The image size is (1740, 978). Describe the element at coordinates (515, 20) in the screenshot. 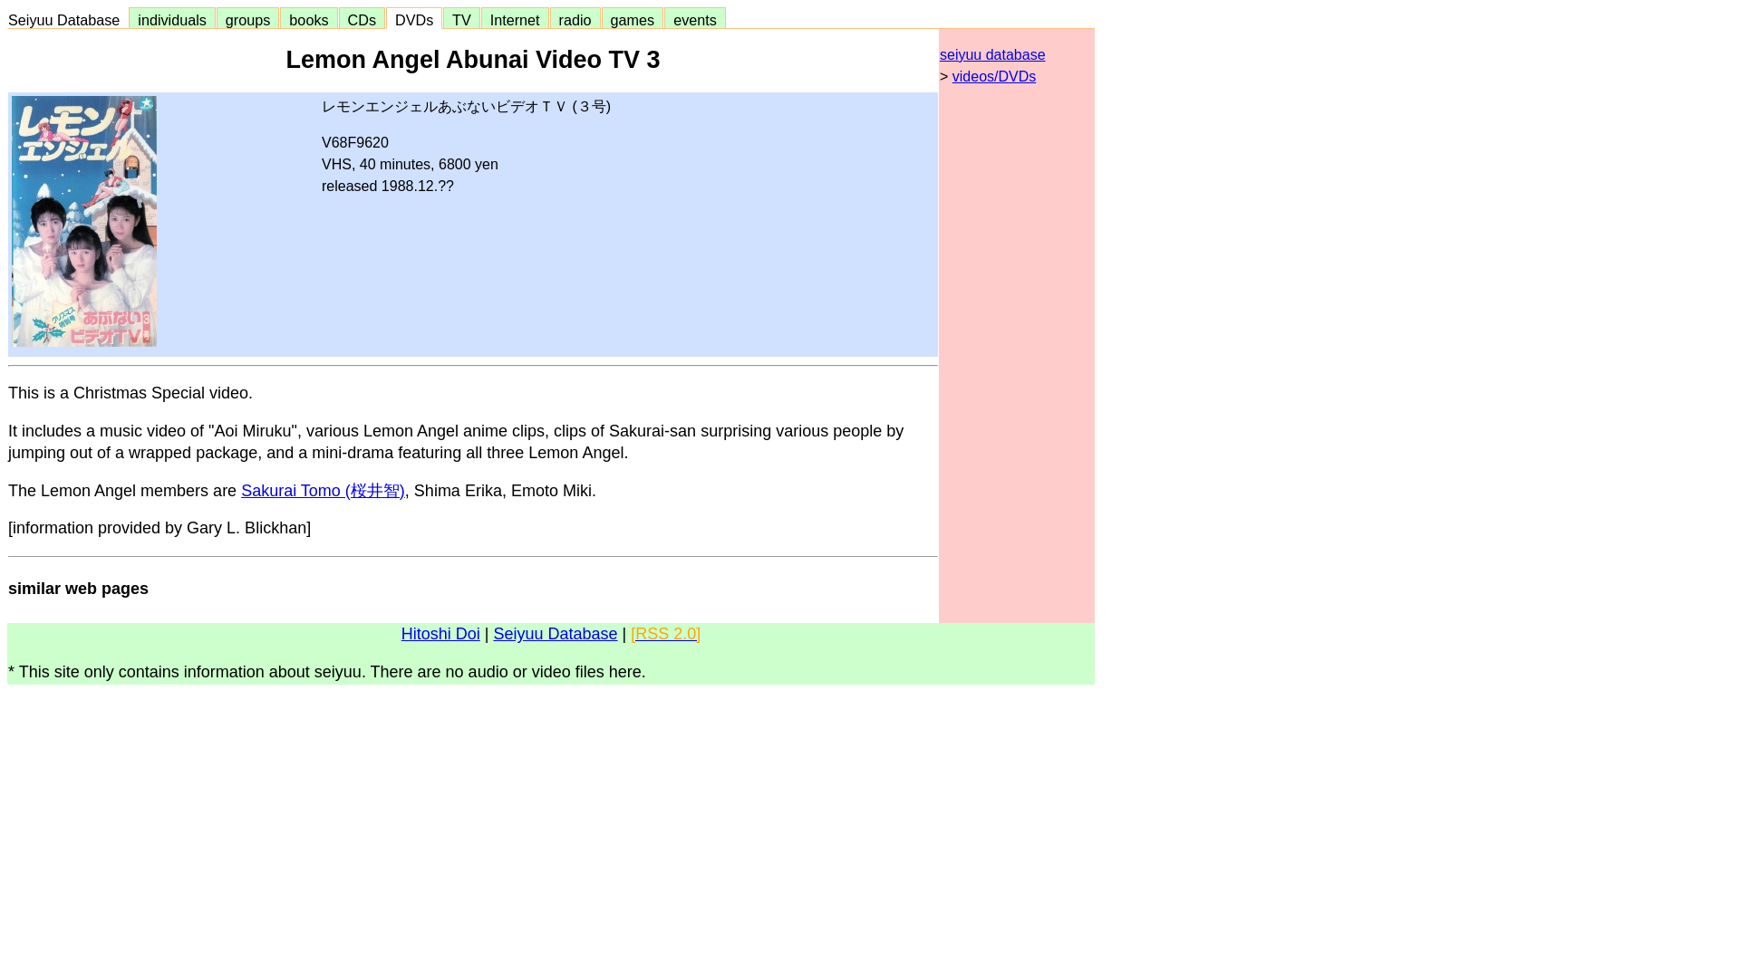

I see `  Internet  ` at that location.